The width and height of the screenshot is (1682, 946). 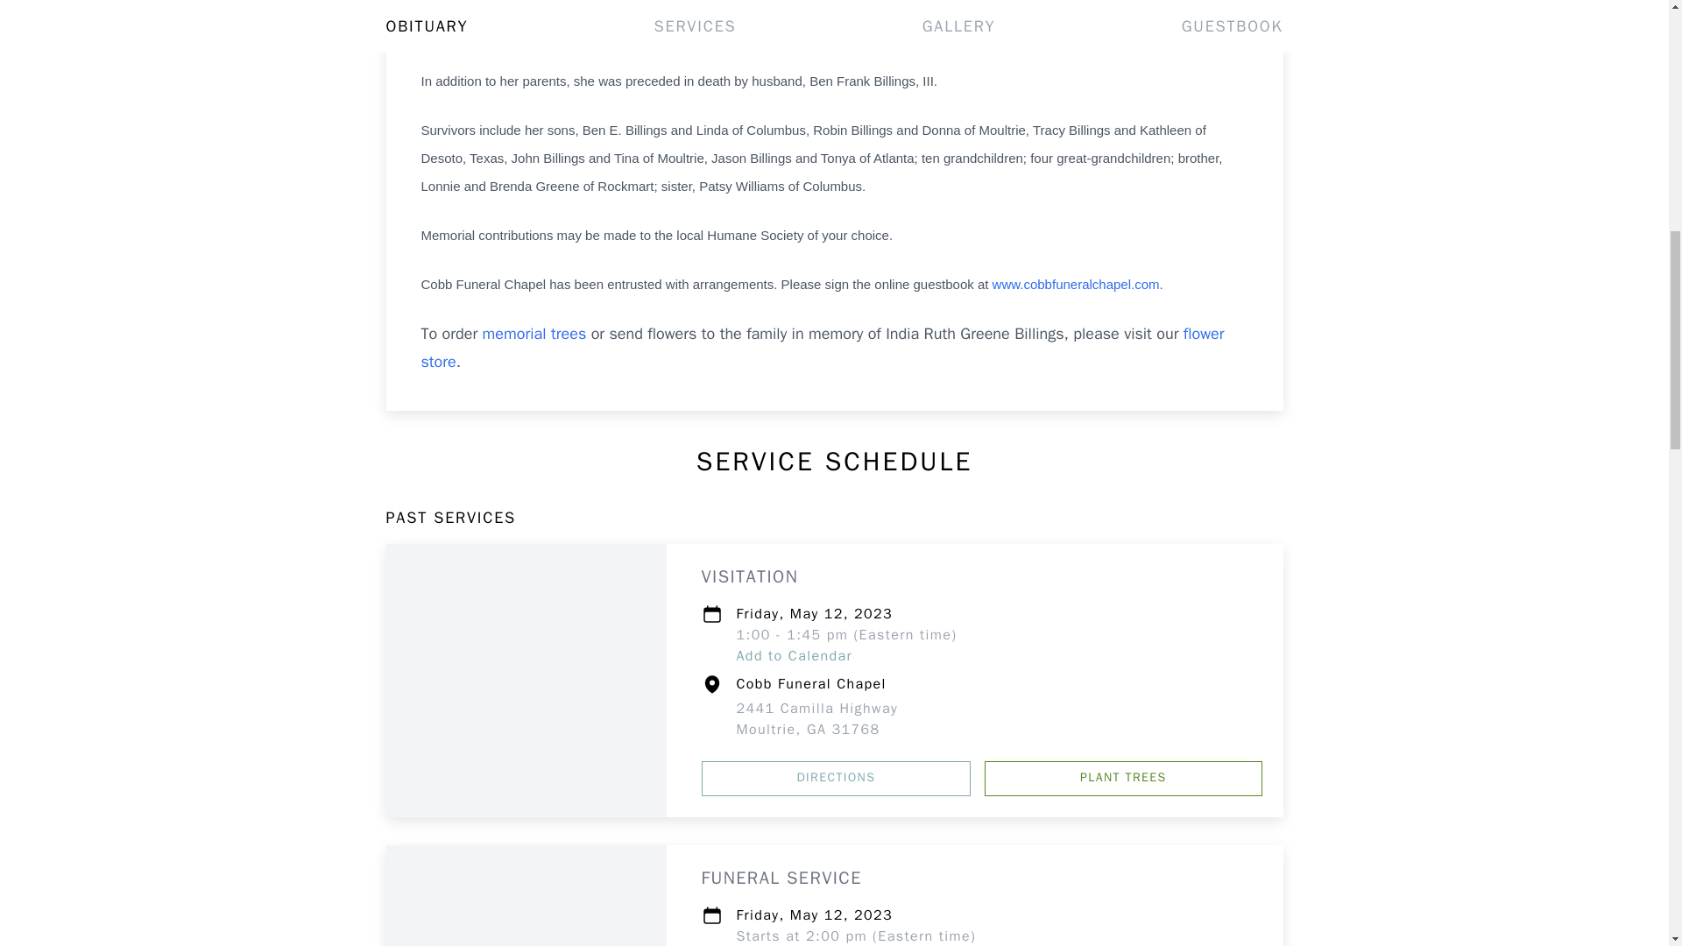 What do you see at coordinates (794, 655) in the screenshot?
I see `DIRECTIONS` at bounding box center [794, 655].